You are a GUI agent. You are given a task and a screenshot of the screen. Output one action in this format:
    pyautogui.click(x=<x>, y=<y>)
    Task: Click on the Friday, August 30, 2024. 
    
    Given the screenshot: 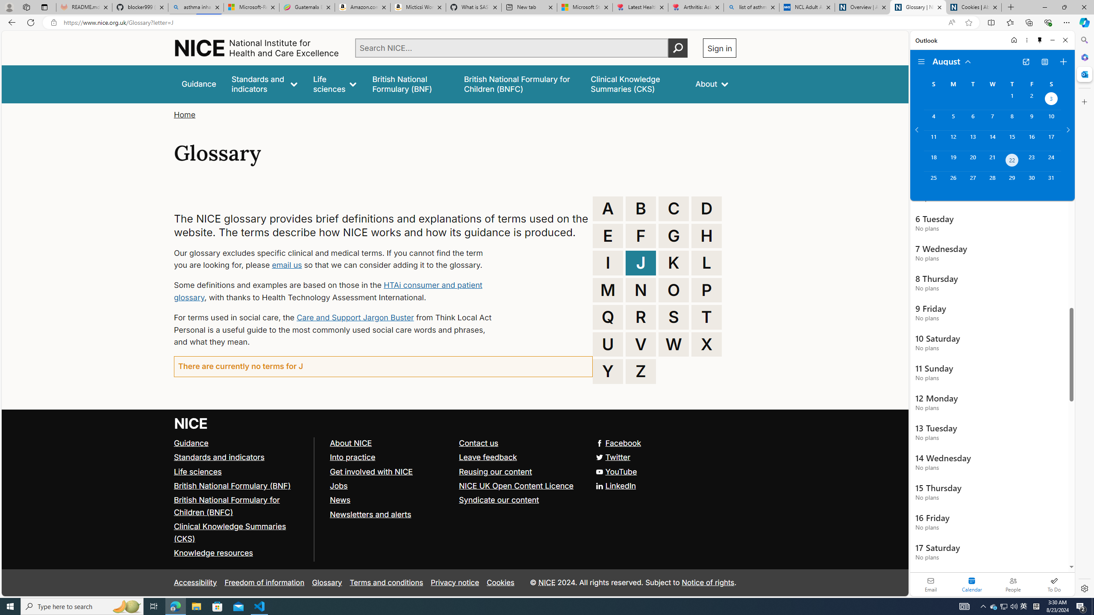 What is the action you would take?
    pyautogui.click(x=1032, y=182)
    